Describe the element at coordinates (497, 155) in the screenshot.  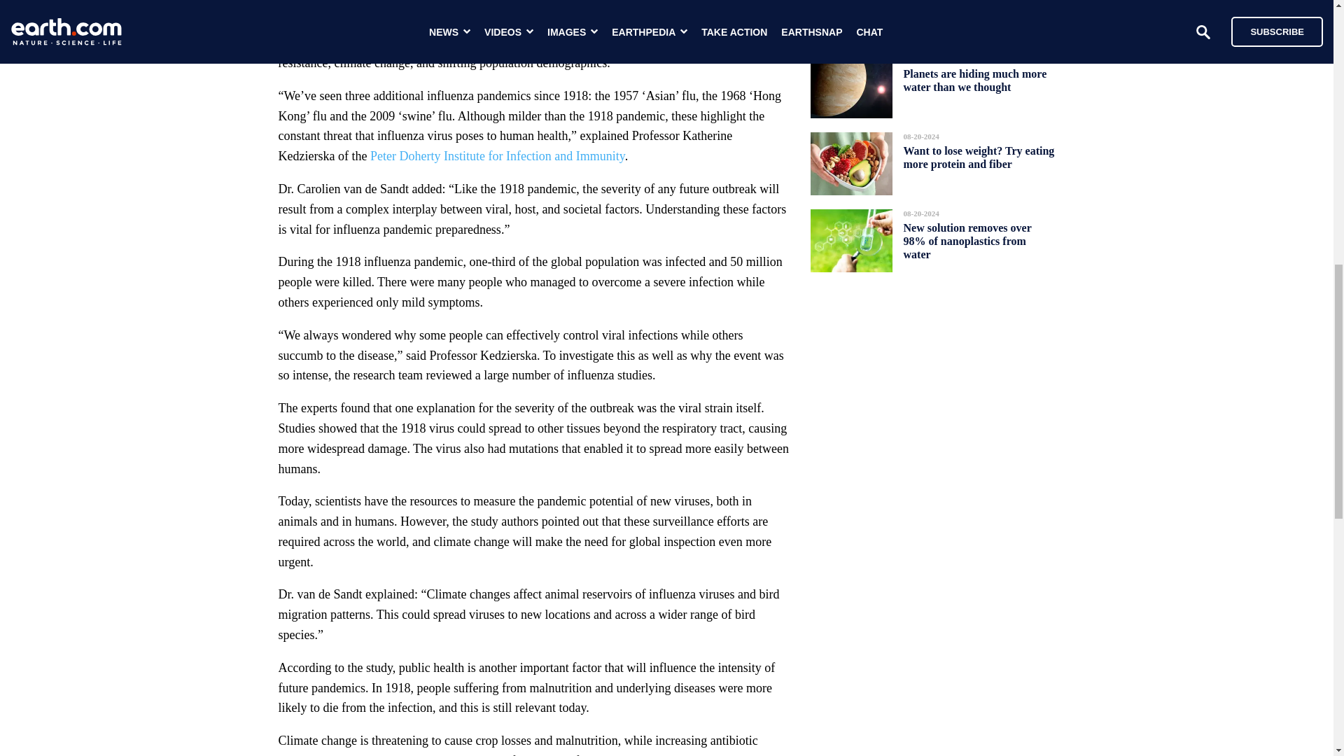
I see `Peter Doherty Institute for Infection and Immunity` at that location.